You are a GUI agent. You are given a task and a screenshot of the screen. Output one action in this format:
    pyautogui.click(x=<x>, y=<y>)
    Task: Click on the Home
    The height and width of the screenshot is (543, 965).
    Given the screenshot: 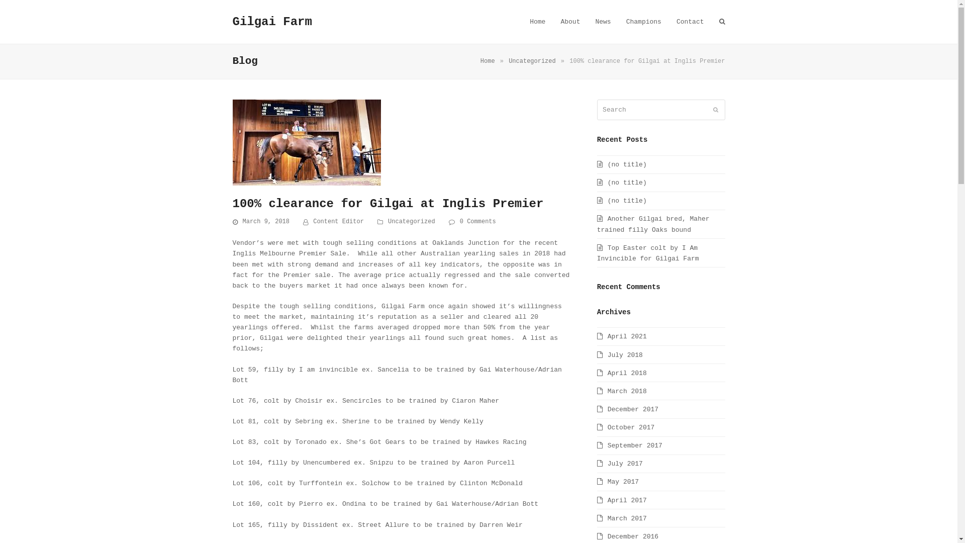 What is the action you would take?
    pyautogui.click(x=538, y=22)
    